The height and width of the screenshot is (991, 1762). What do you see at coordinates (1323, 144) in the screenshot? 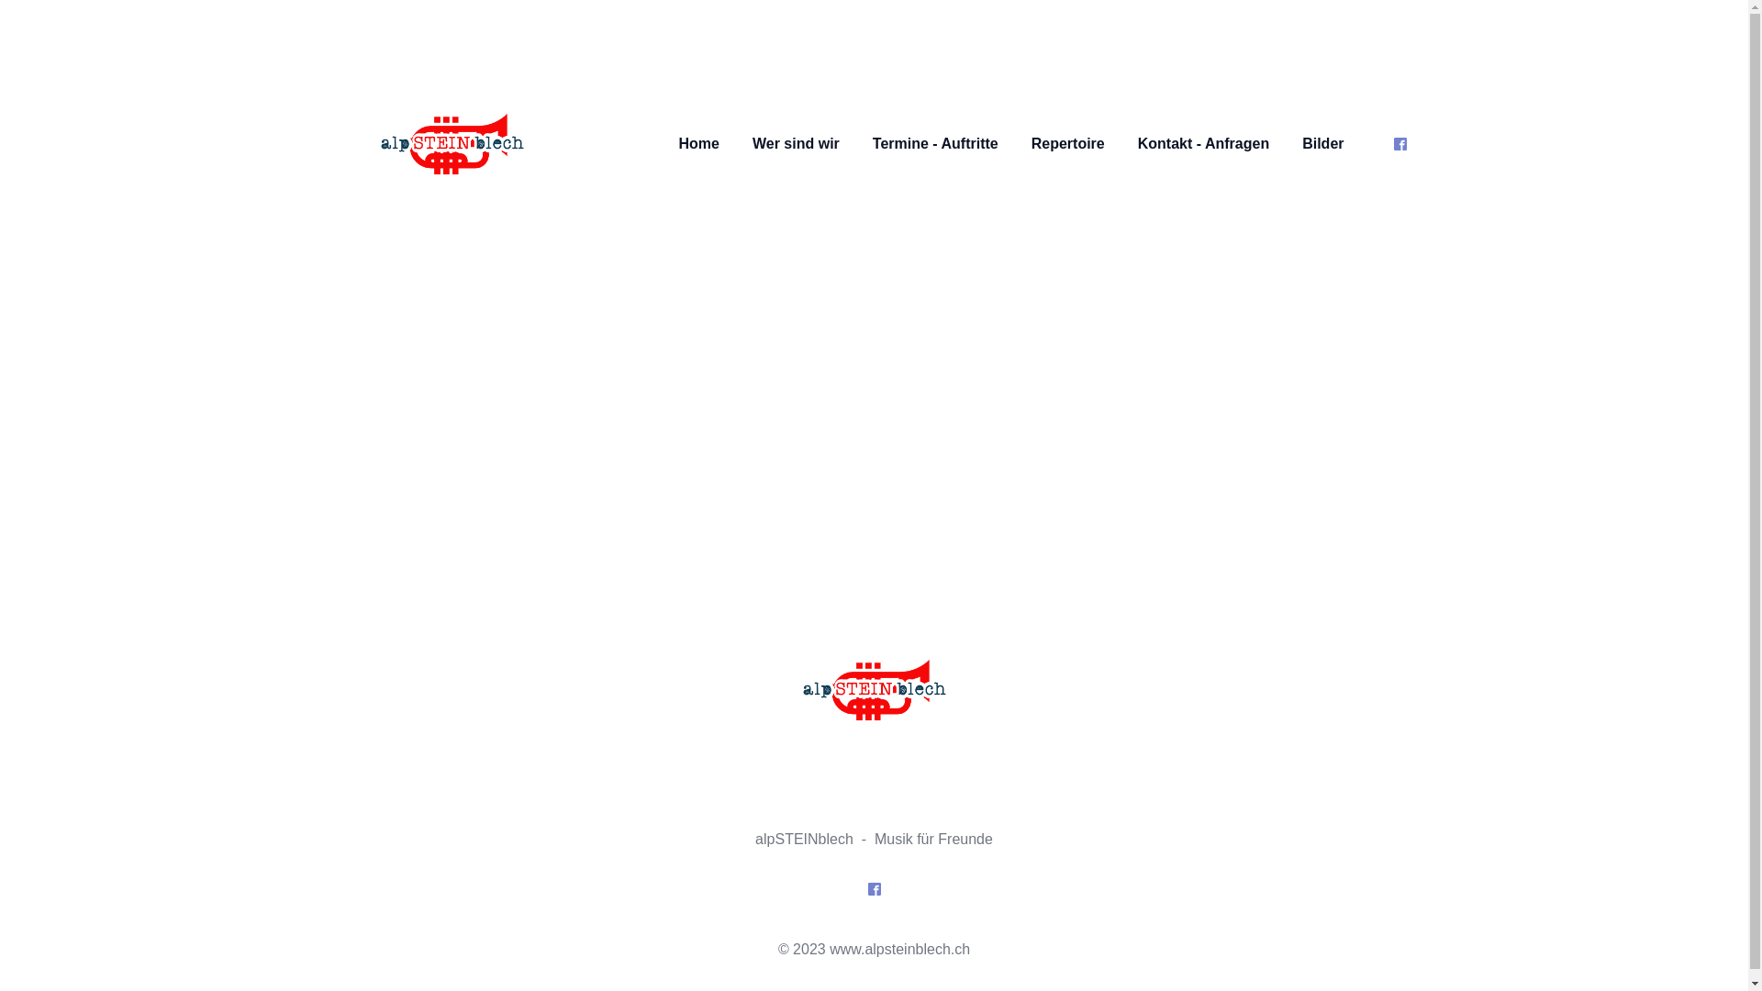
I see `Bilder` at bounding box center [1323, 144].